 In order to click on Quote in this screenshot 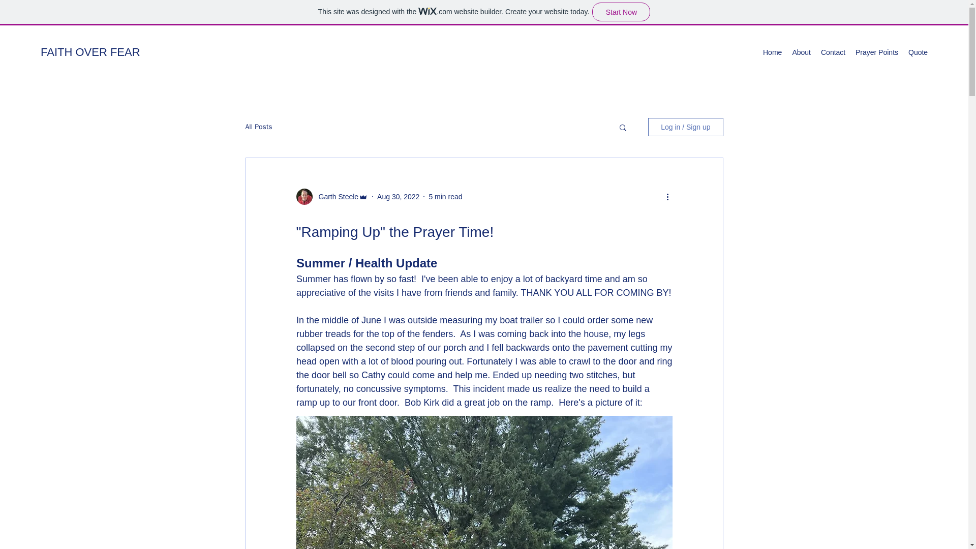, I will do `click(918, 52)`.